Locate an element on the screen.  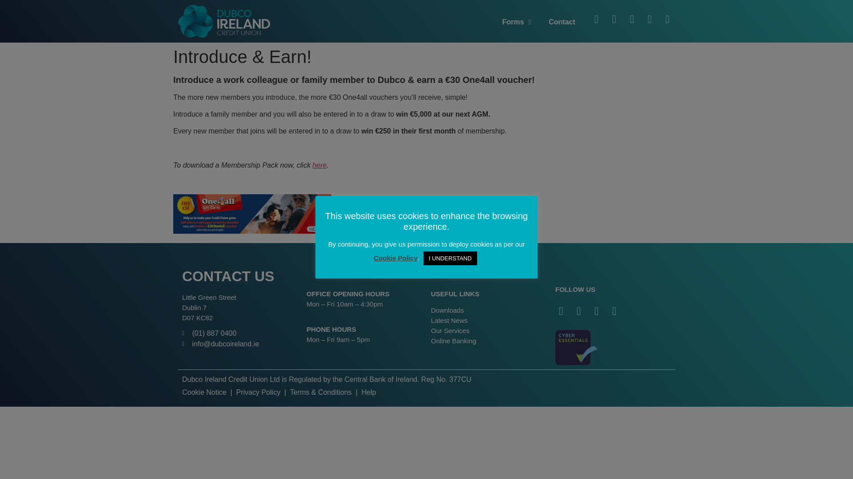
Forms is located at coordinates (516, 22).